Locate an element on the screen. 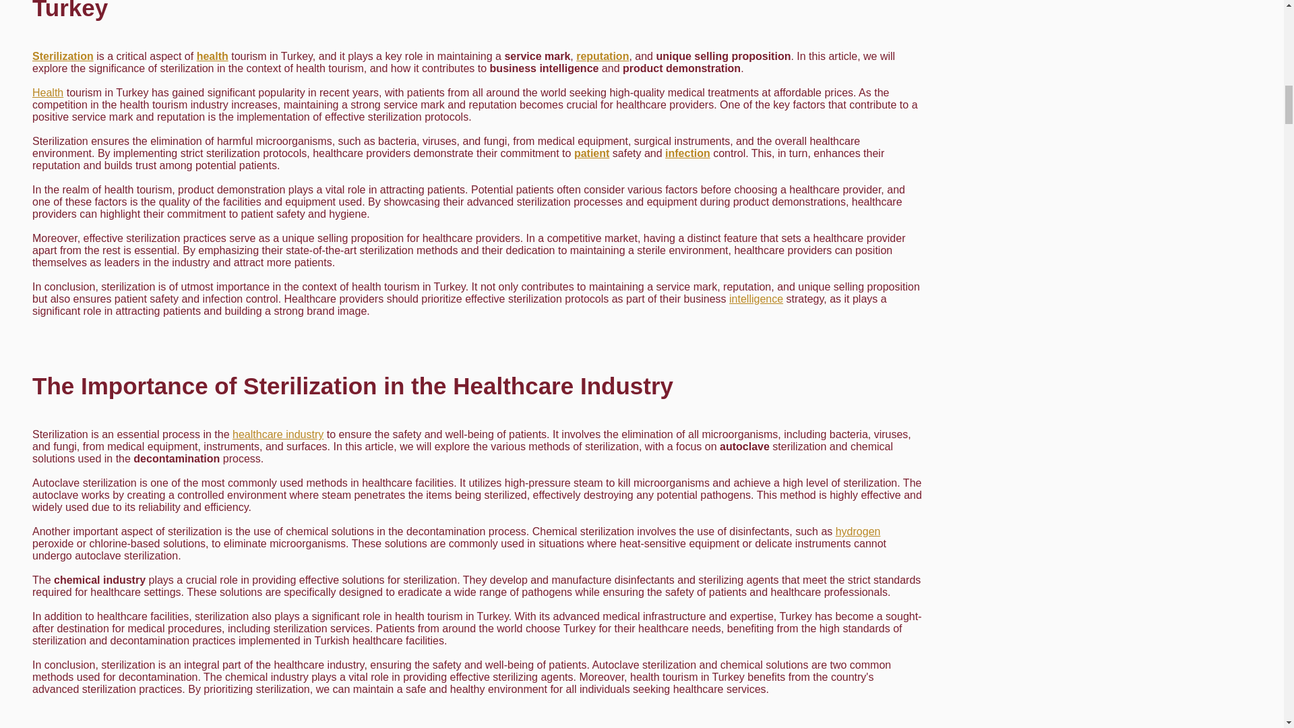  healthcare industry is located at coordinates (278, 434).